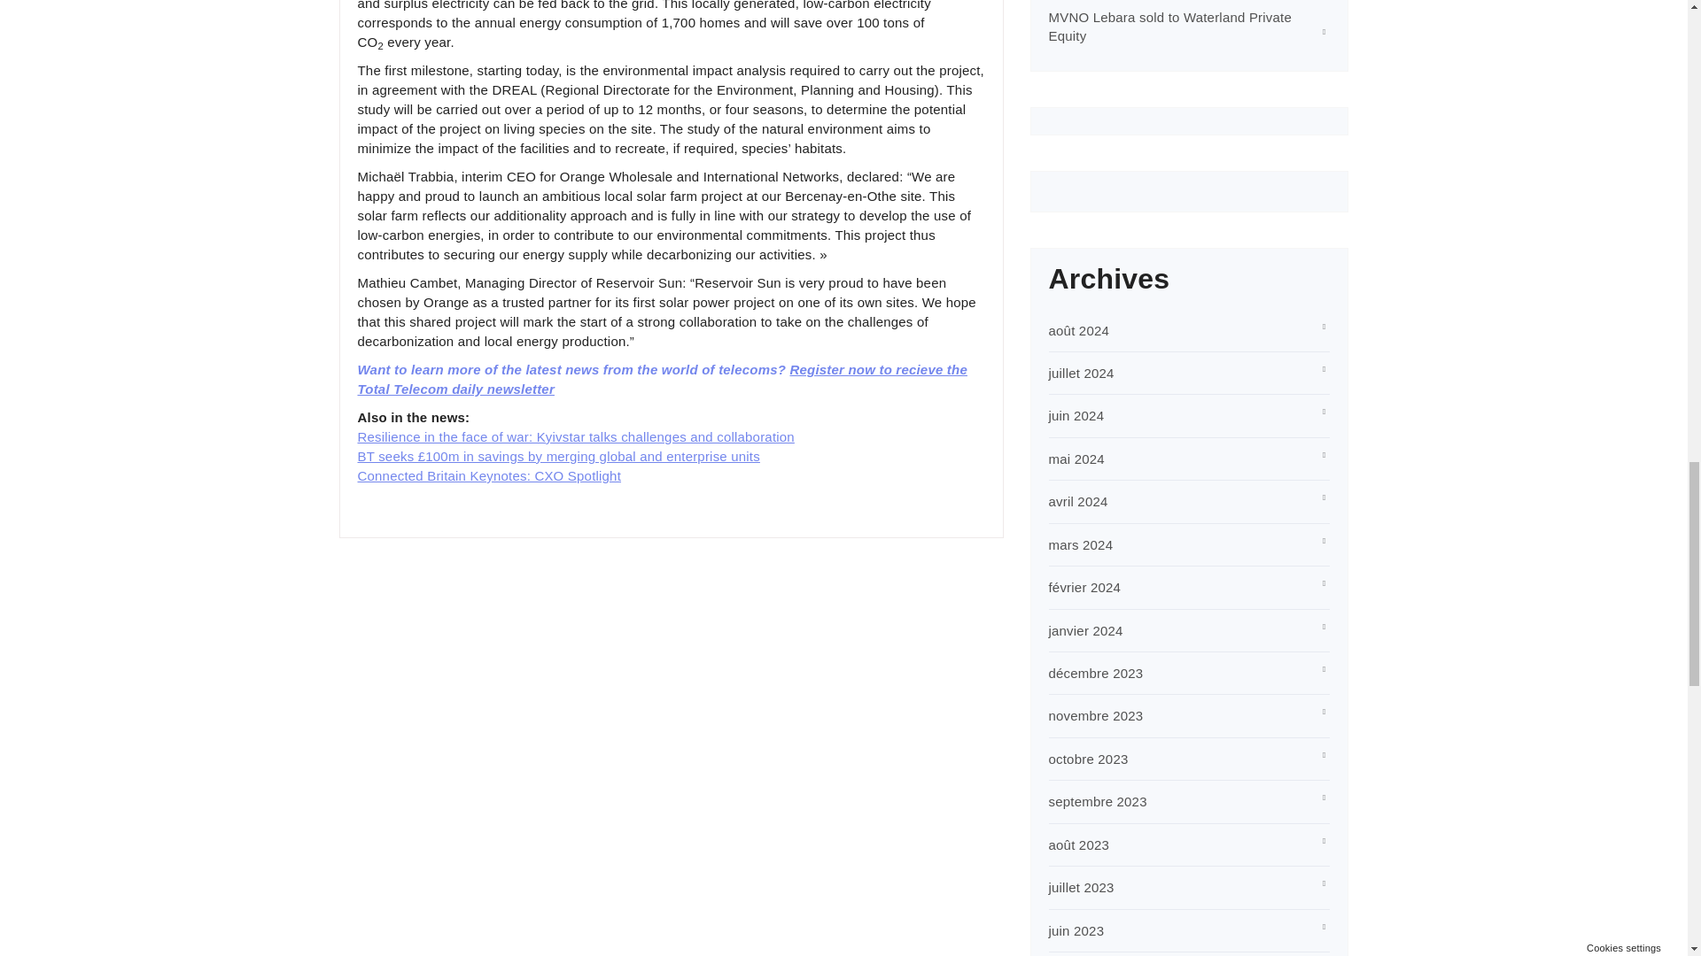 The width and height of the screenshot is (1701, 956). Describe the element at coordinates (663, 379) in the screenshot. I see `Register now to recieve the Total Telecom daily newsletter` at that location.